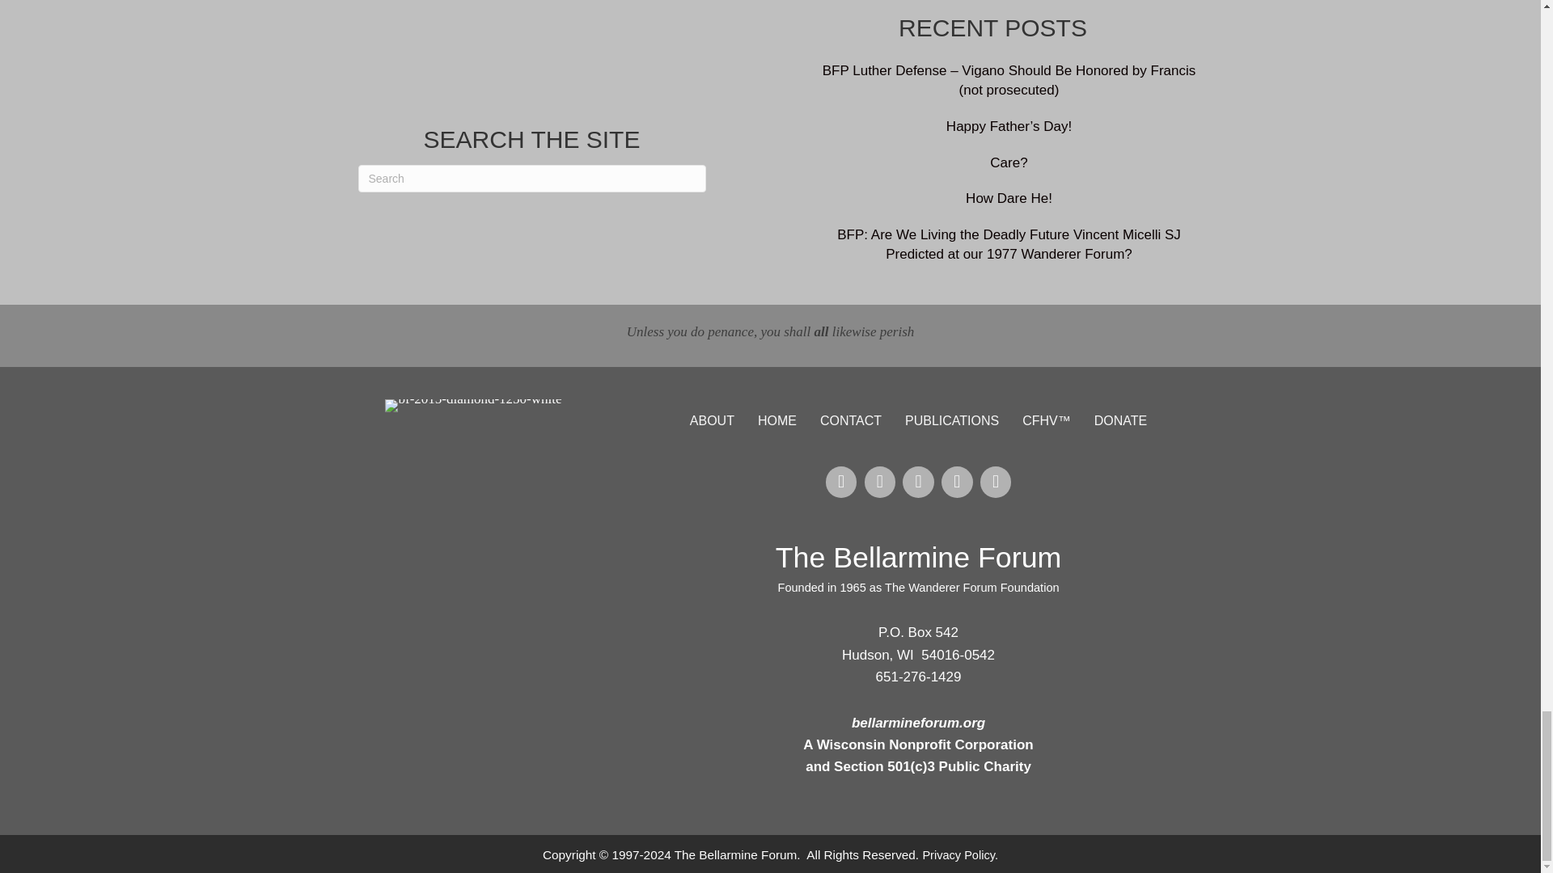  What do you see at coordinates (531, 178) in the screenshot?
I see `Type and press Enter to search.` at bounding box center [531, 178].